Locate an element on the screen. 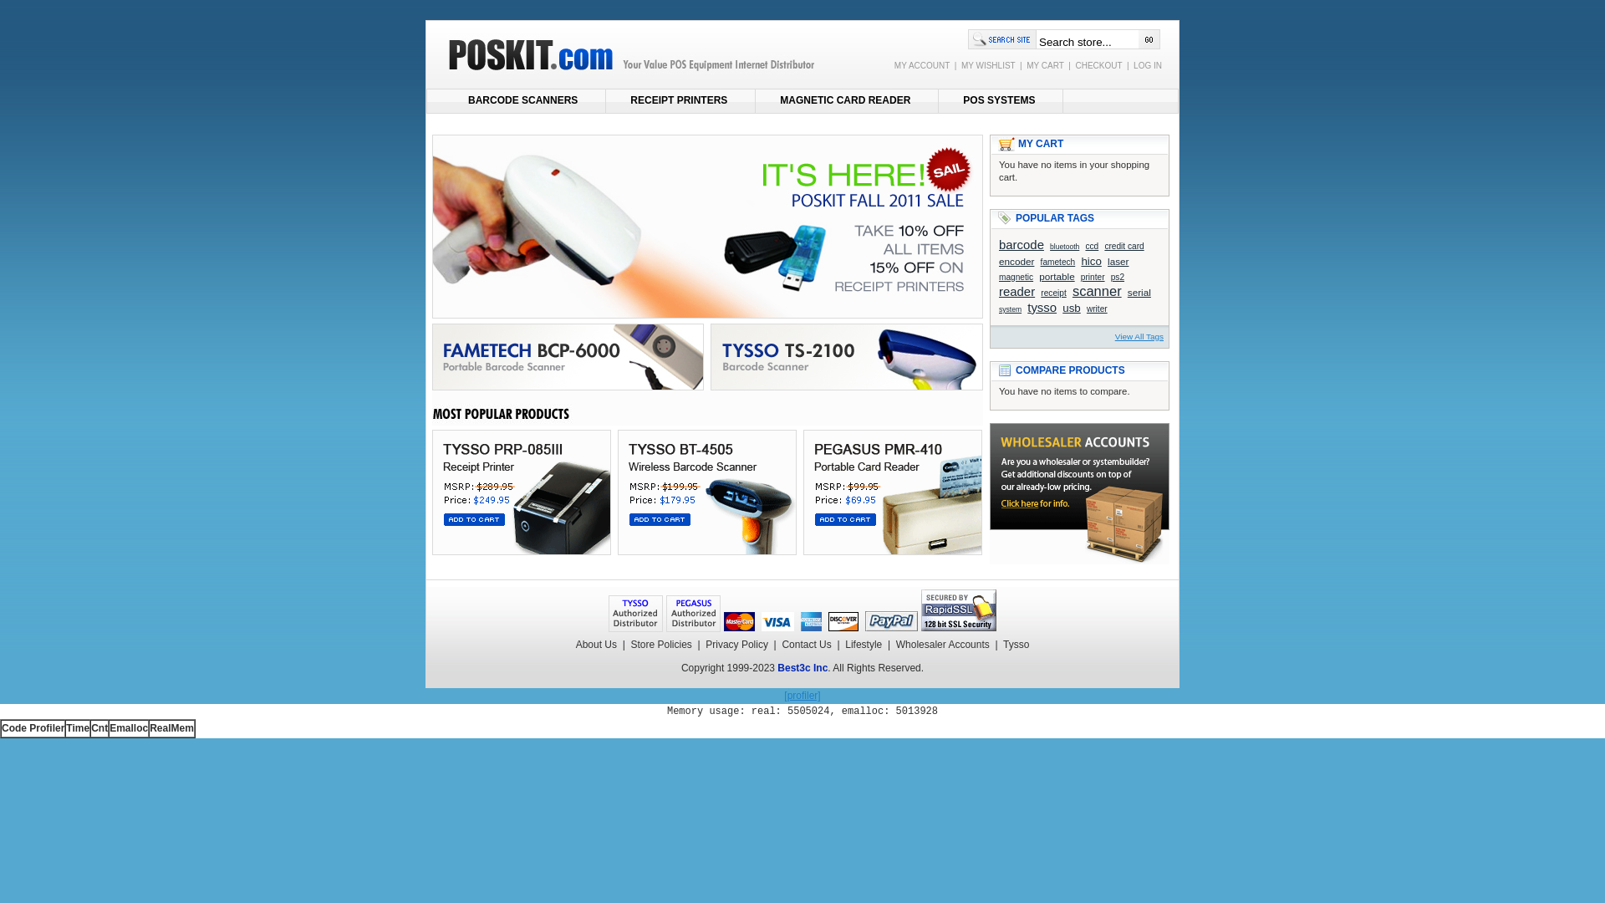 Image resolution: width=1605 pixels, height=903 pixels. tysso is located at coordinates (1042, 308).